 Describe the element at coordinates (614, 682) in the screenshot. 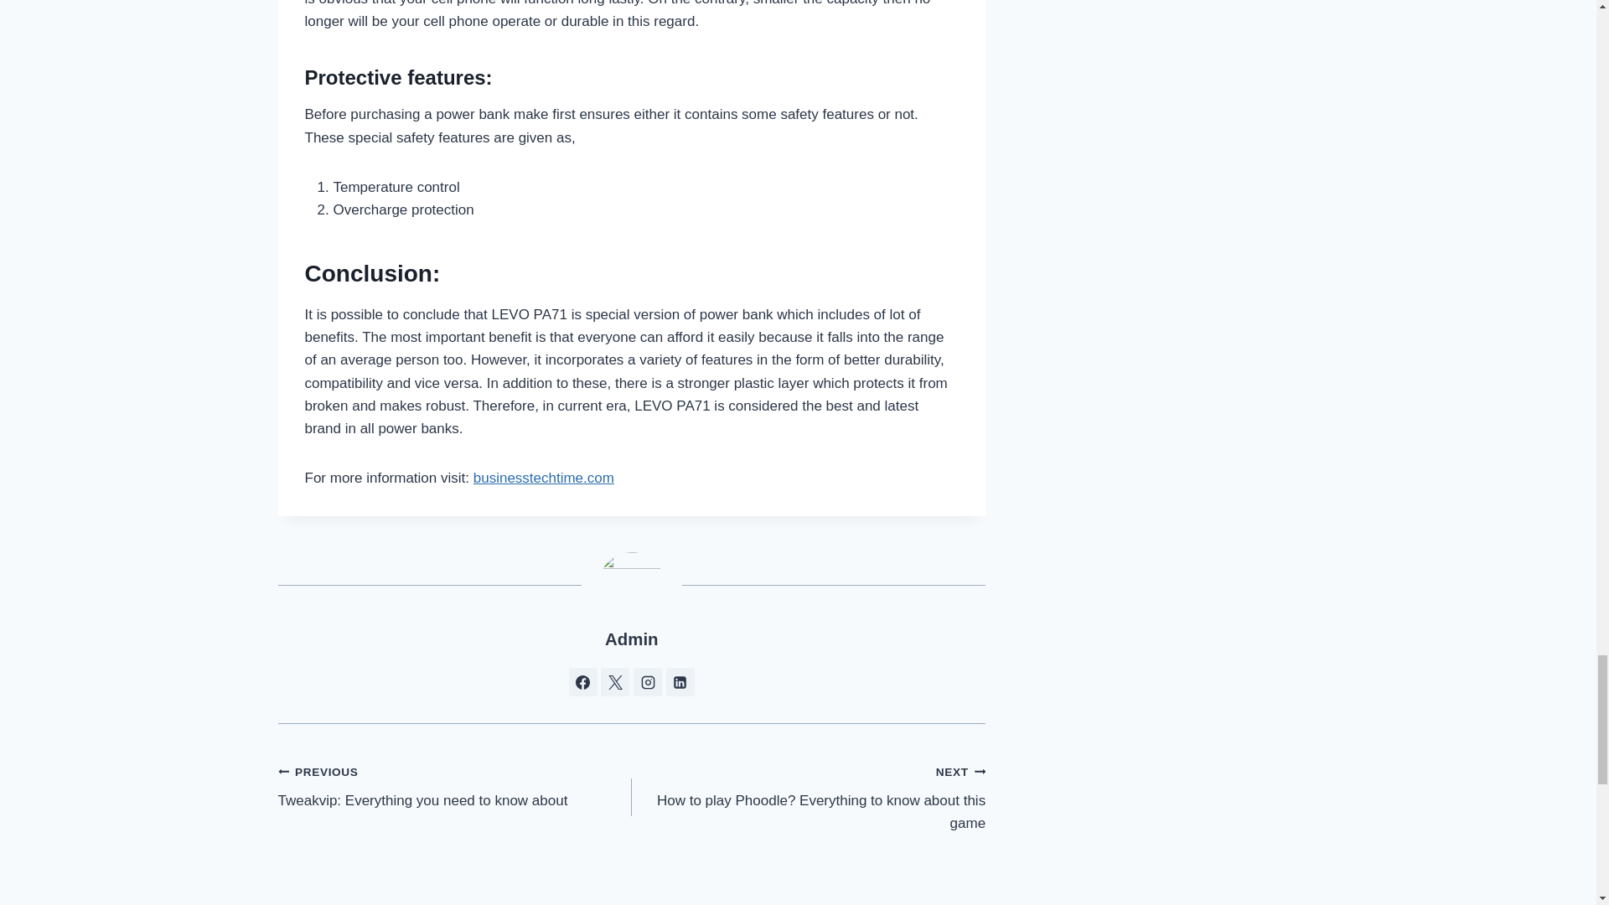

I see `Follow Admin on X formerly Twitter` at that location.